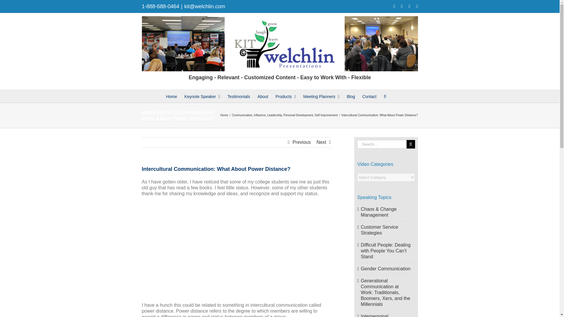 The image size is (564, 317). What do you see at coordinates (274, 115) in the screenshot?
I see `Leadership` at bounding box center [274, 115].